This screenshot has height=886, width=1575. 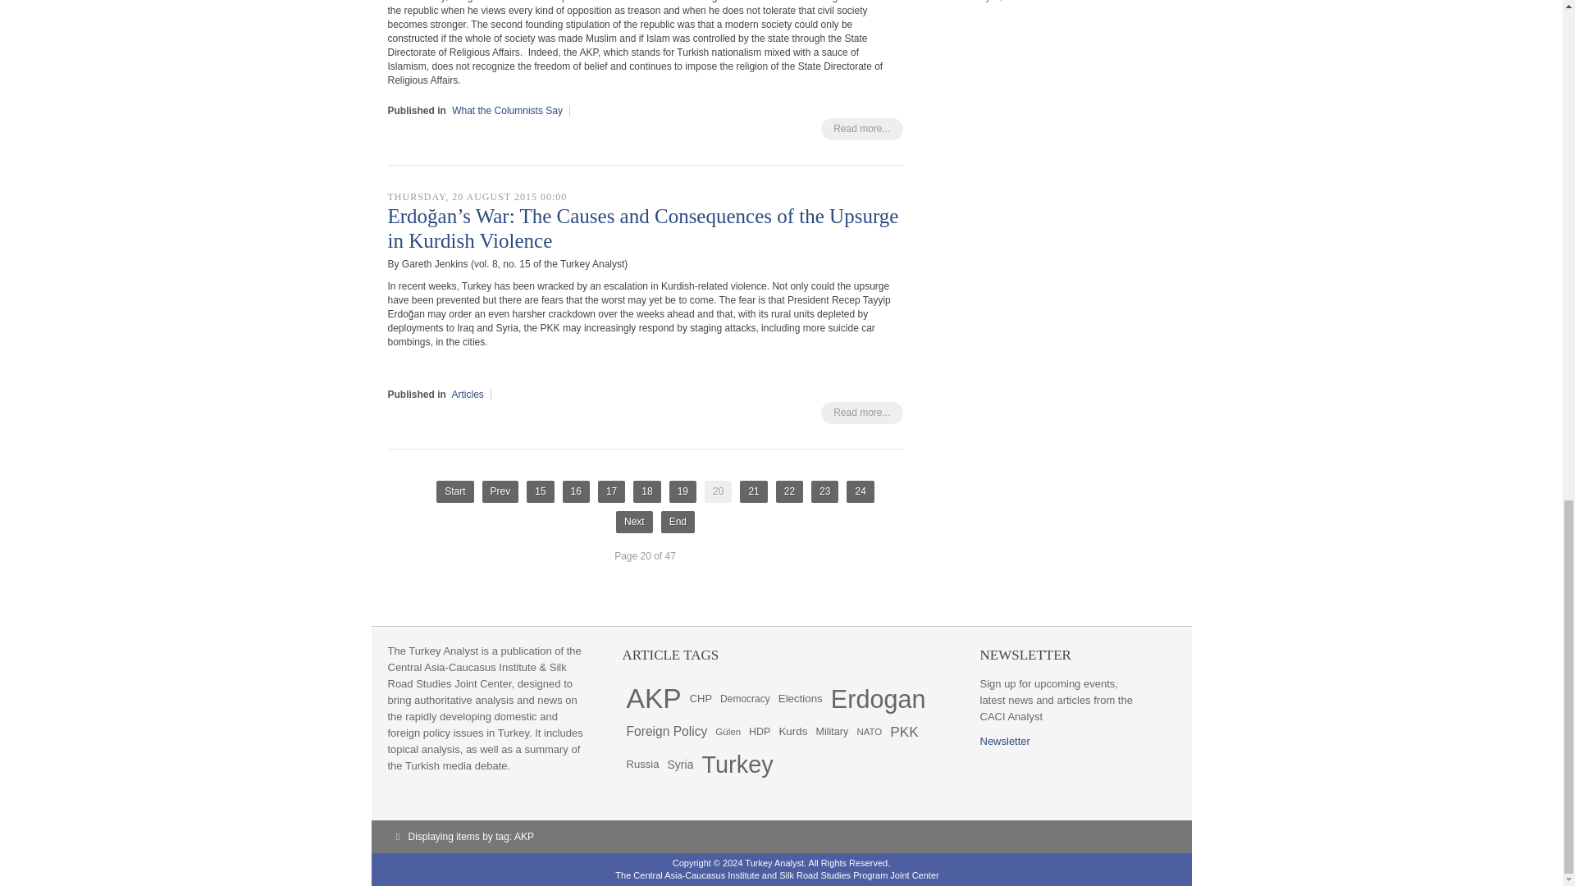 I want to click on 20, so click(x=718, y=492).